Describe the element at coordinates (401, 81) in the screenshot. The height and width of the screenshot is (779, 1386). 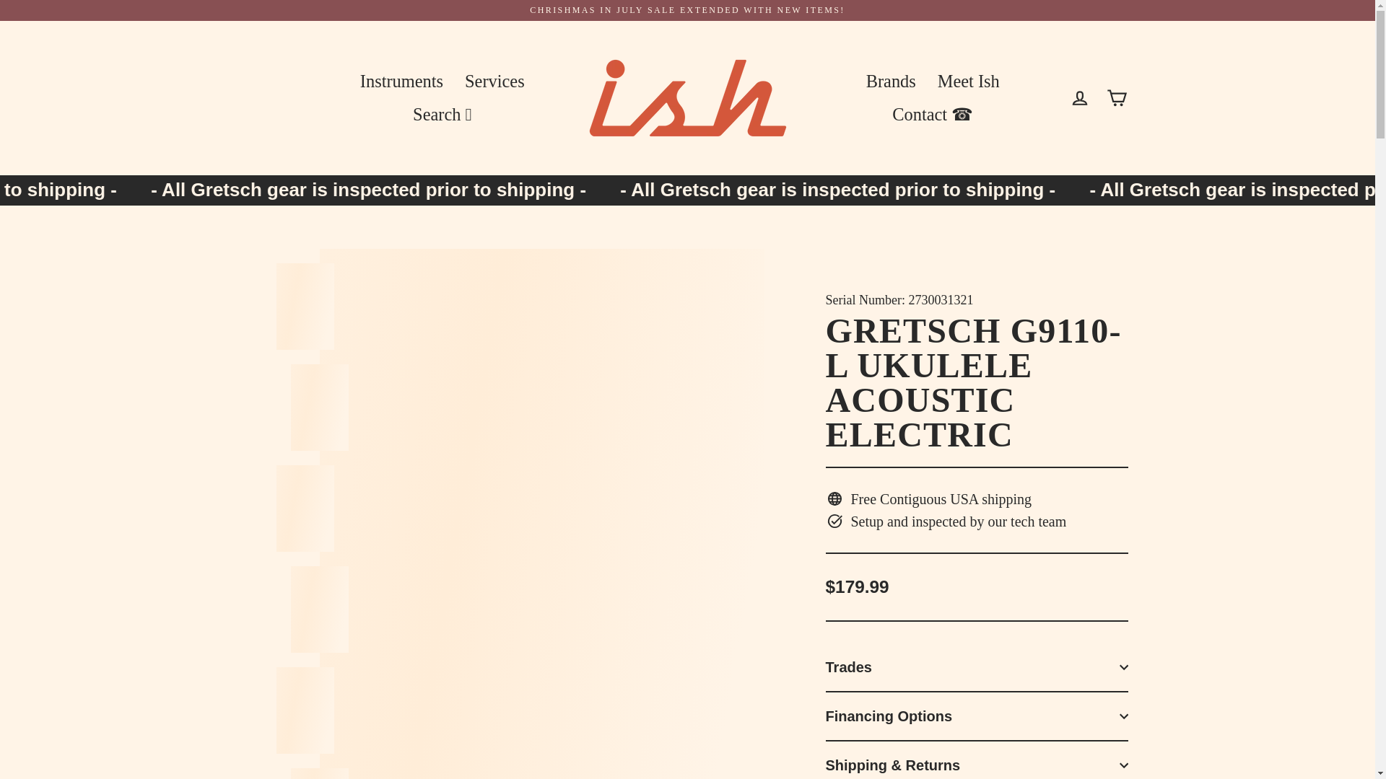
I see `Instruments` at that location.